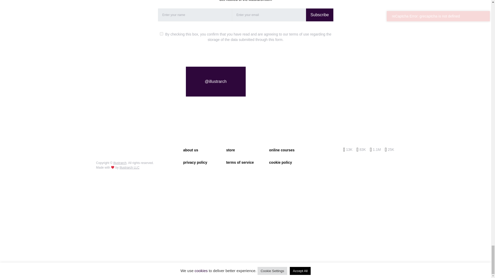  I want to click on on, so click(161, 34).